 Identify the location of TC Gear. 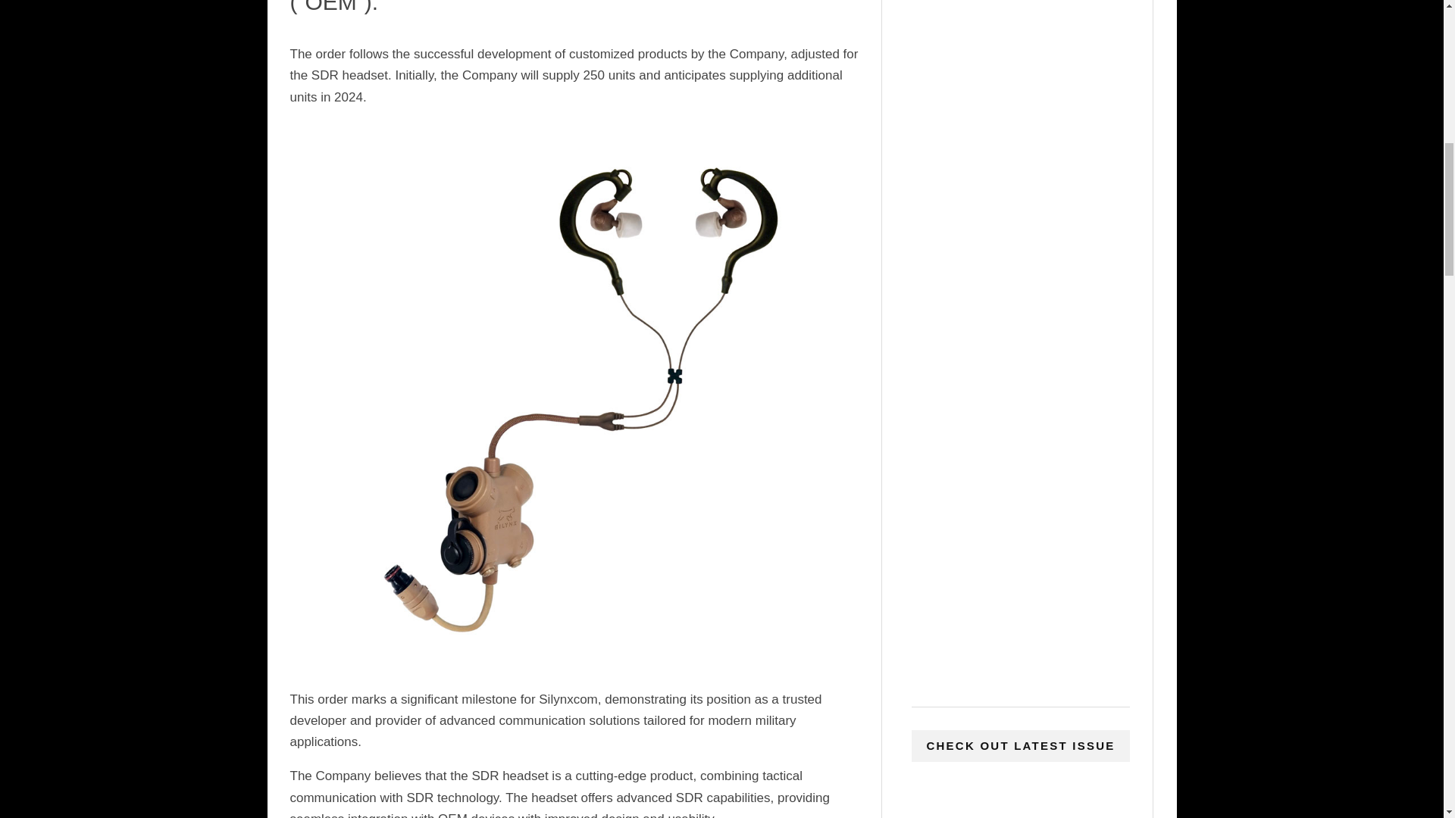
(1020, 438).